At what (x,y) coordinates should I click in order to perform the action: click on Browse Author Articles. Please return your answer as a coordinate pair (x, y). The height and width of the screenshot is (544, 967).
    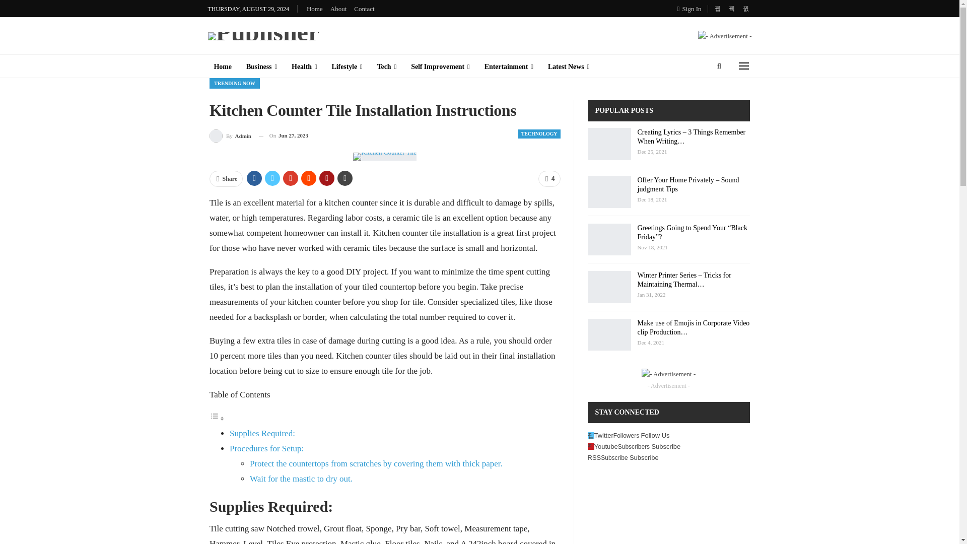
    Looking at the image, I should click on (231, 135).